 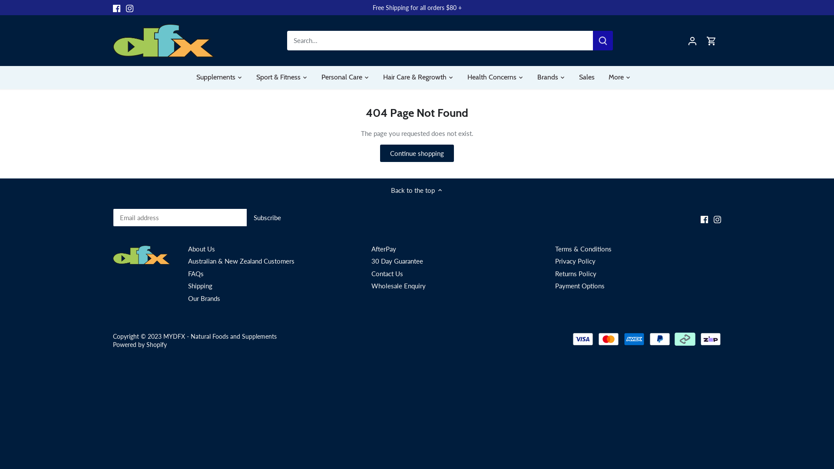 I want to click on Contact Us, so click(x=387, y=274).